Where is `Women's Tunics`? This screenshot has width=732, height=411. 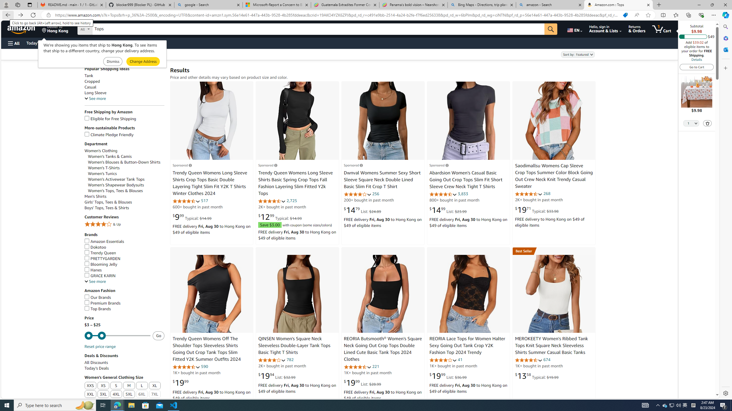
Women's Tunics is located at coordinates (126, 174).